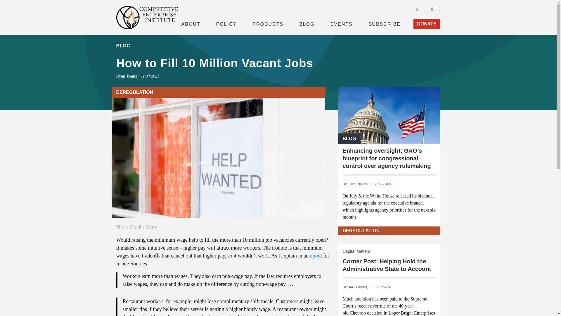  What do you see at coordinates (268, 23) in the screenshot?
I see `PRODUCTS` at bounding box center [268, 23].